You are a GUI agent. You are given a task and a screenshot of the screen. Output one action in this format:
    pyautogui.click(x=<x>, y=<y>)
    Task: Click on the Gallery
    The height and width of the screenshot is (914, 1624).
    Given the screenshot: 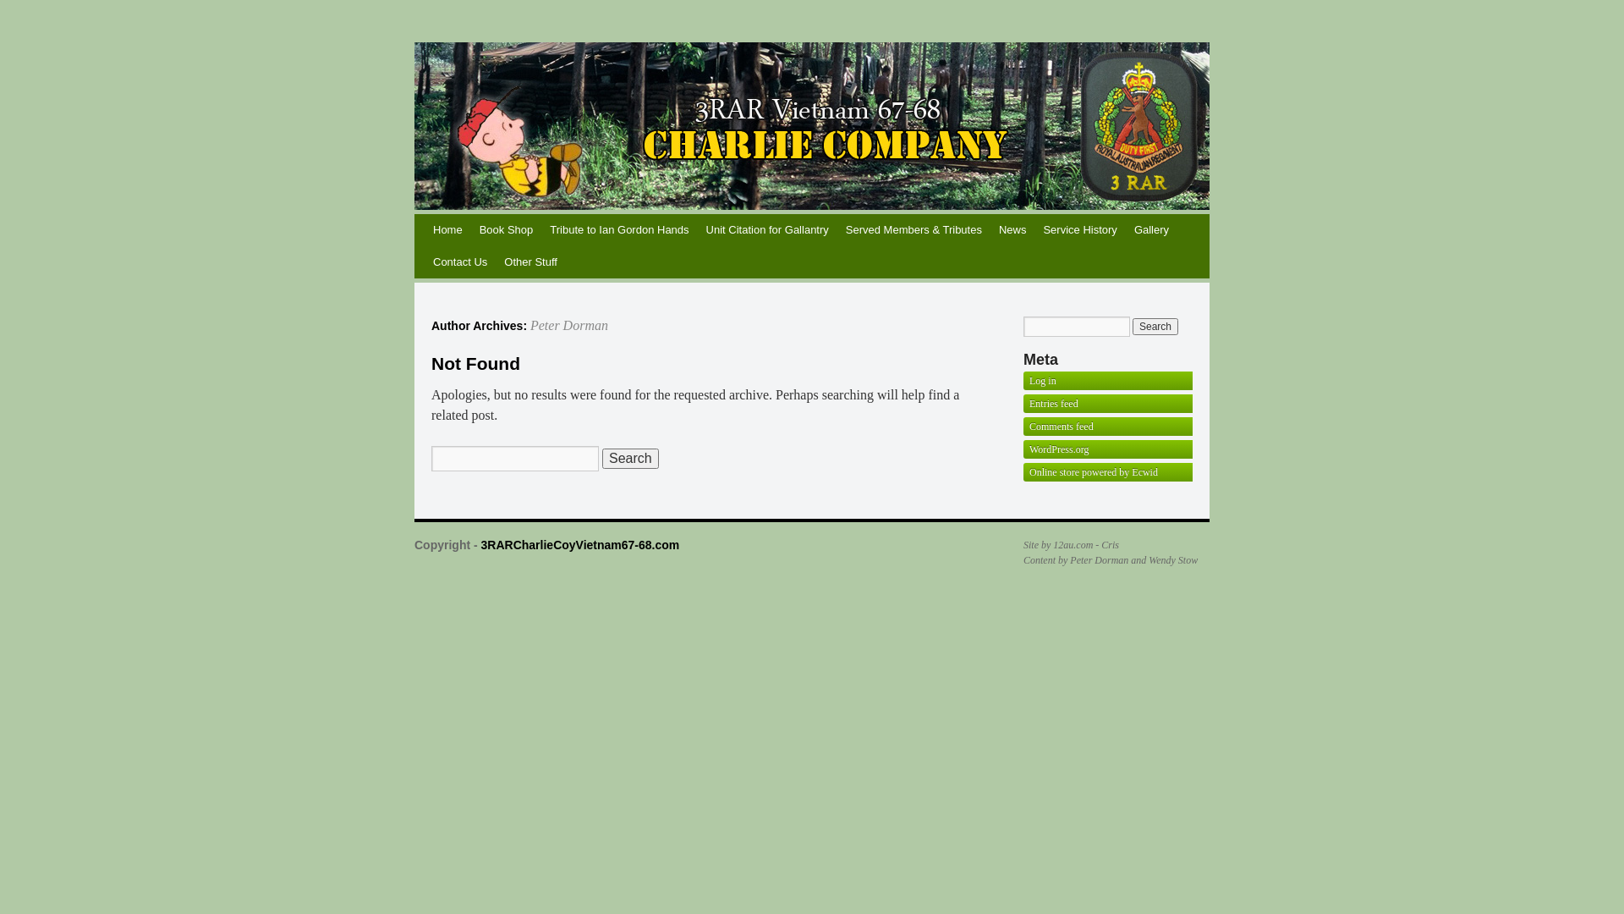 What is the action you would take?
    pyautogui.click(x=1152, y=230)
    